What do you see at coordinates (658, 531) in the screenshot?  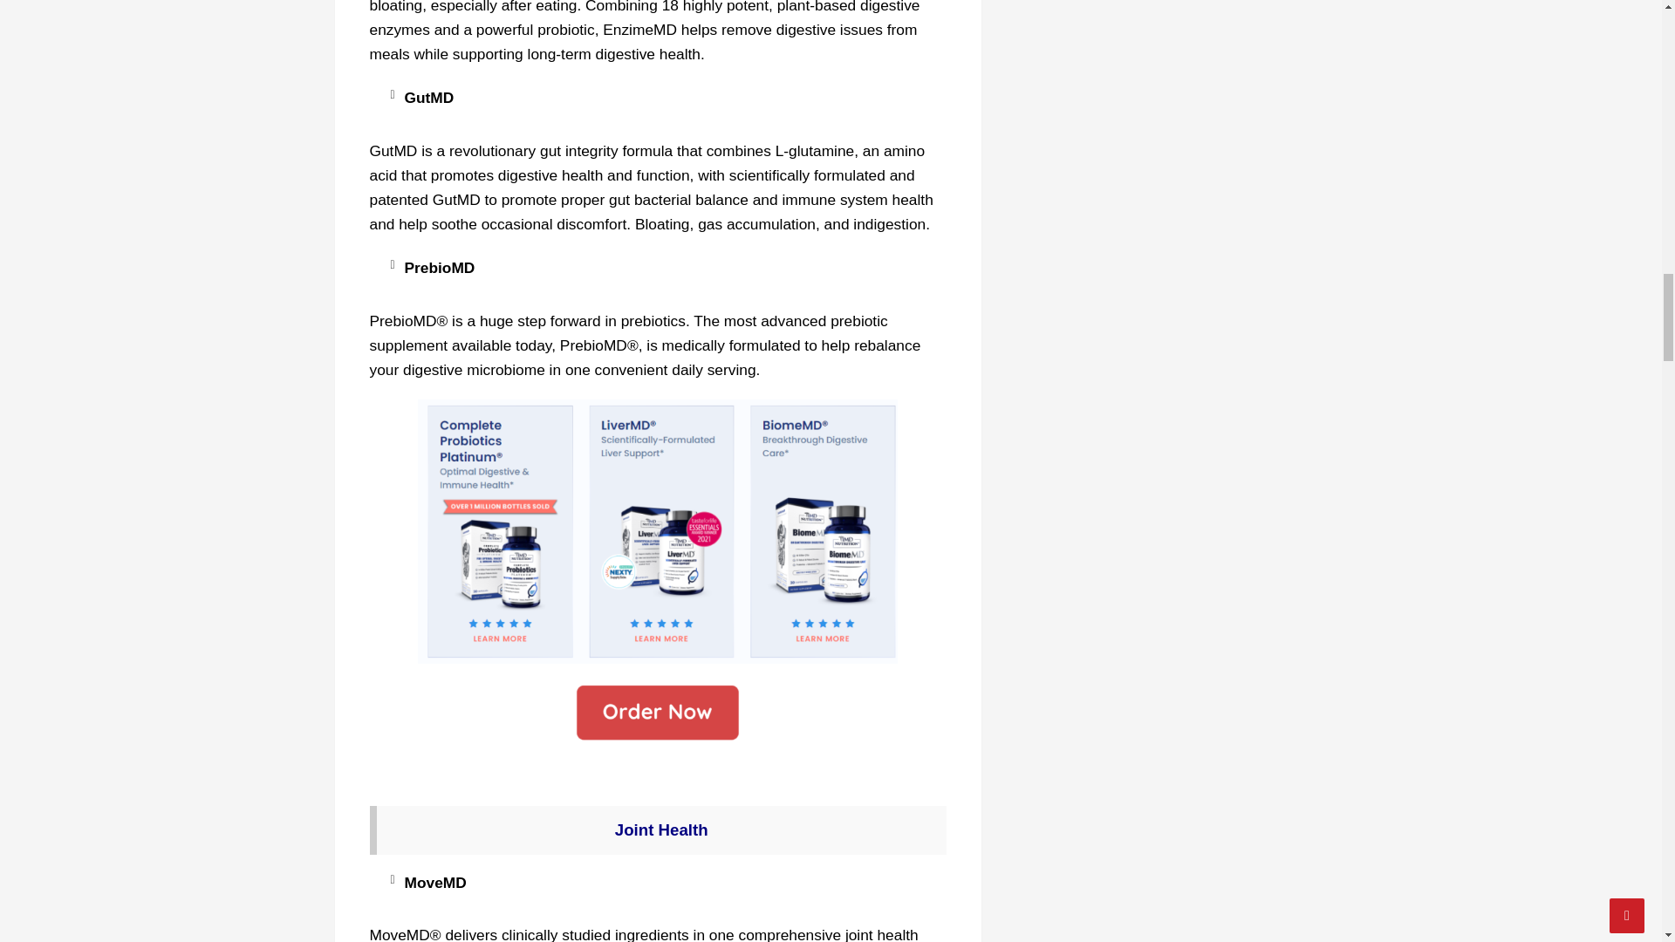 I see `1MD Nutrition Reviews 2` at bounding box center [658, 531].